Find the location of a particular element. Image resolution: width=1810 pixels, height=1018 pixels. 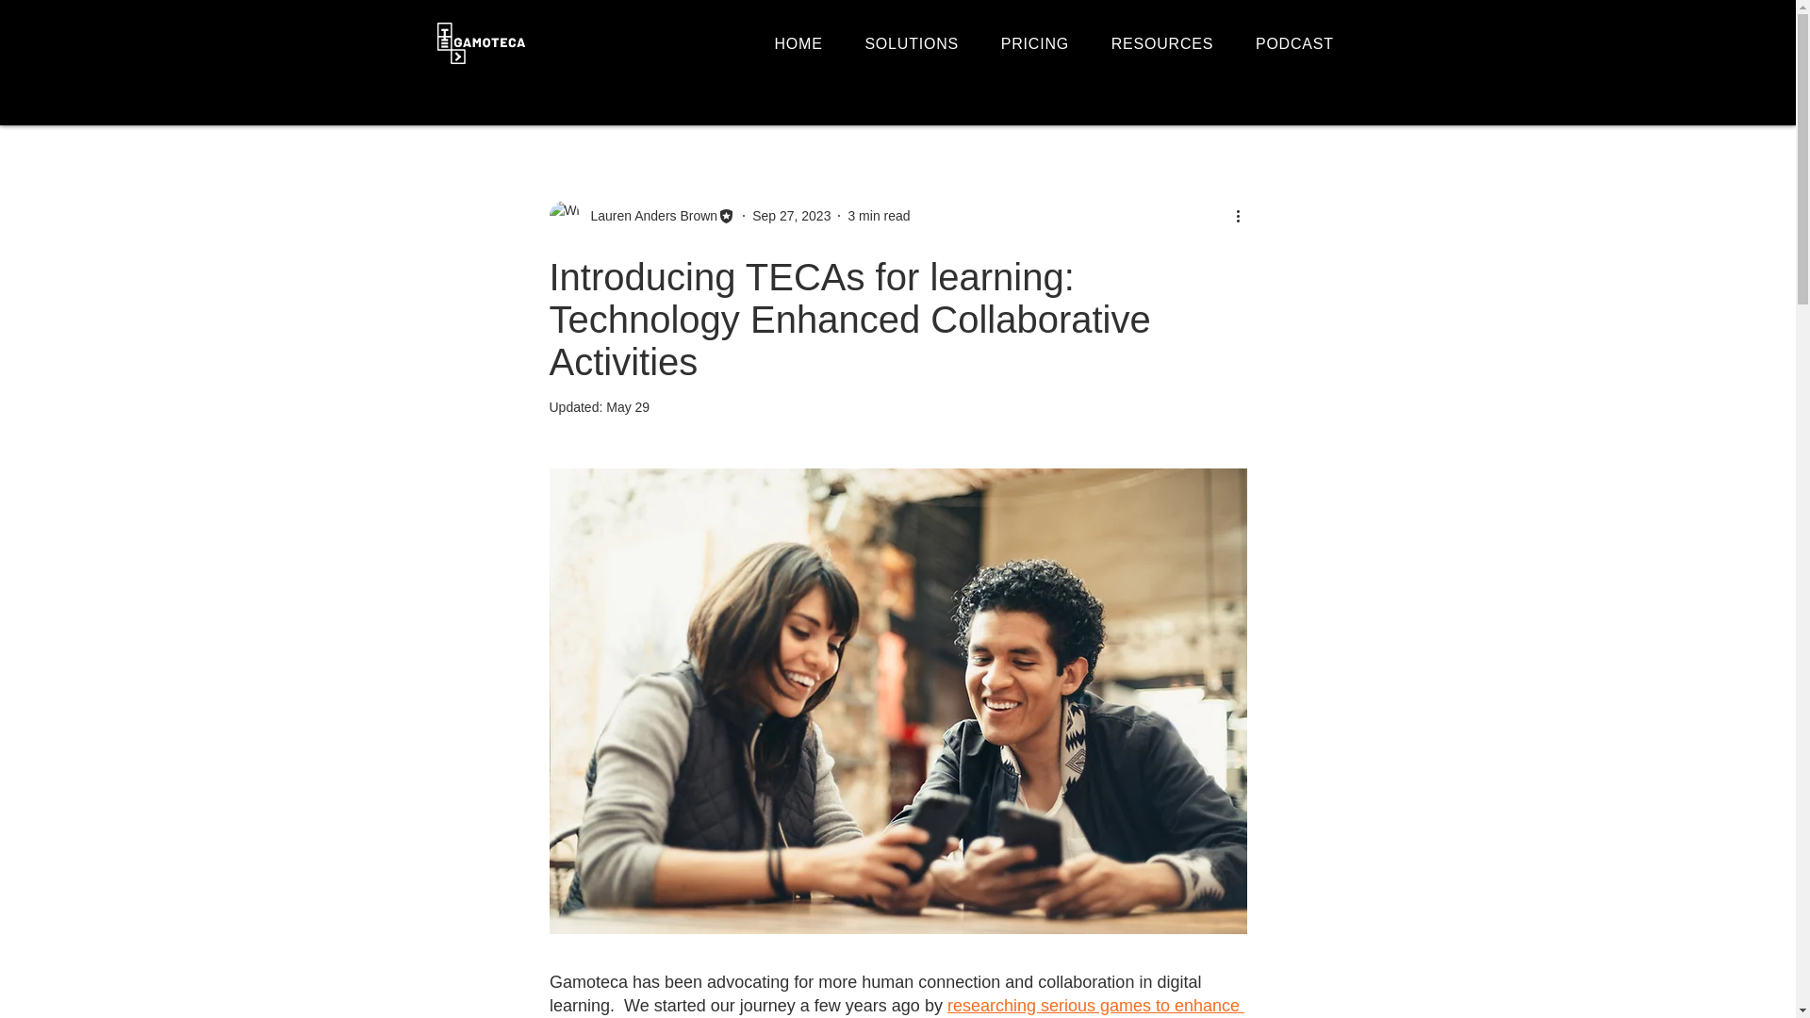

PRICING is located at coordinates (1043, 43).